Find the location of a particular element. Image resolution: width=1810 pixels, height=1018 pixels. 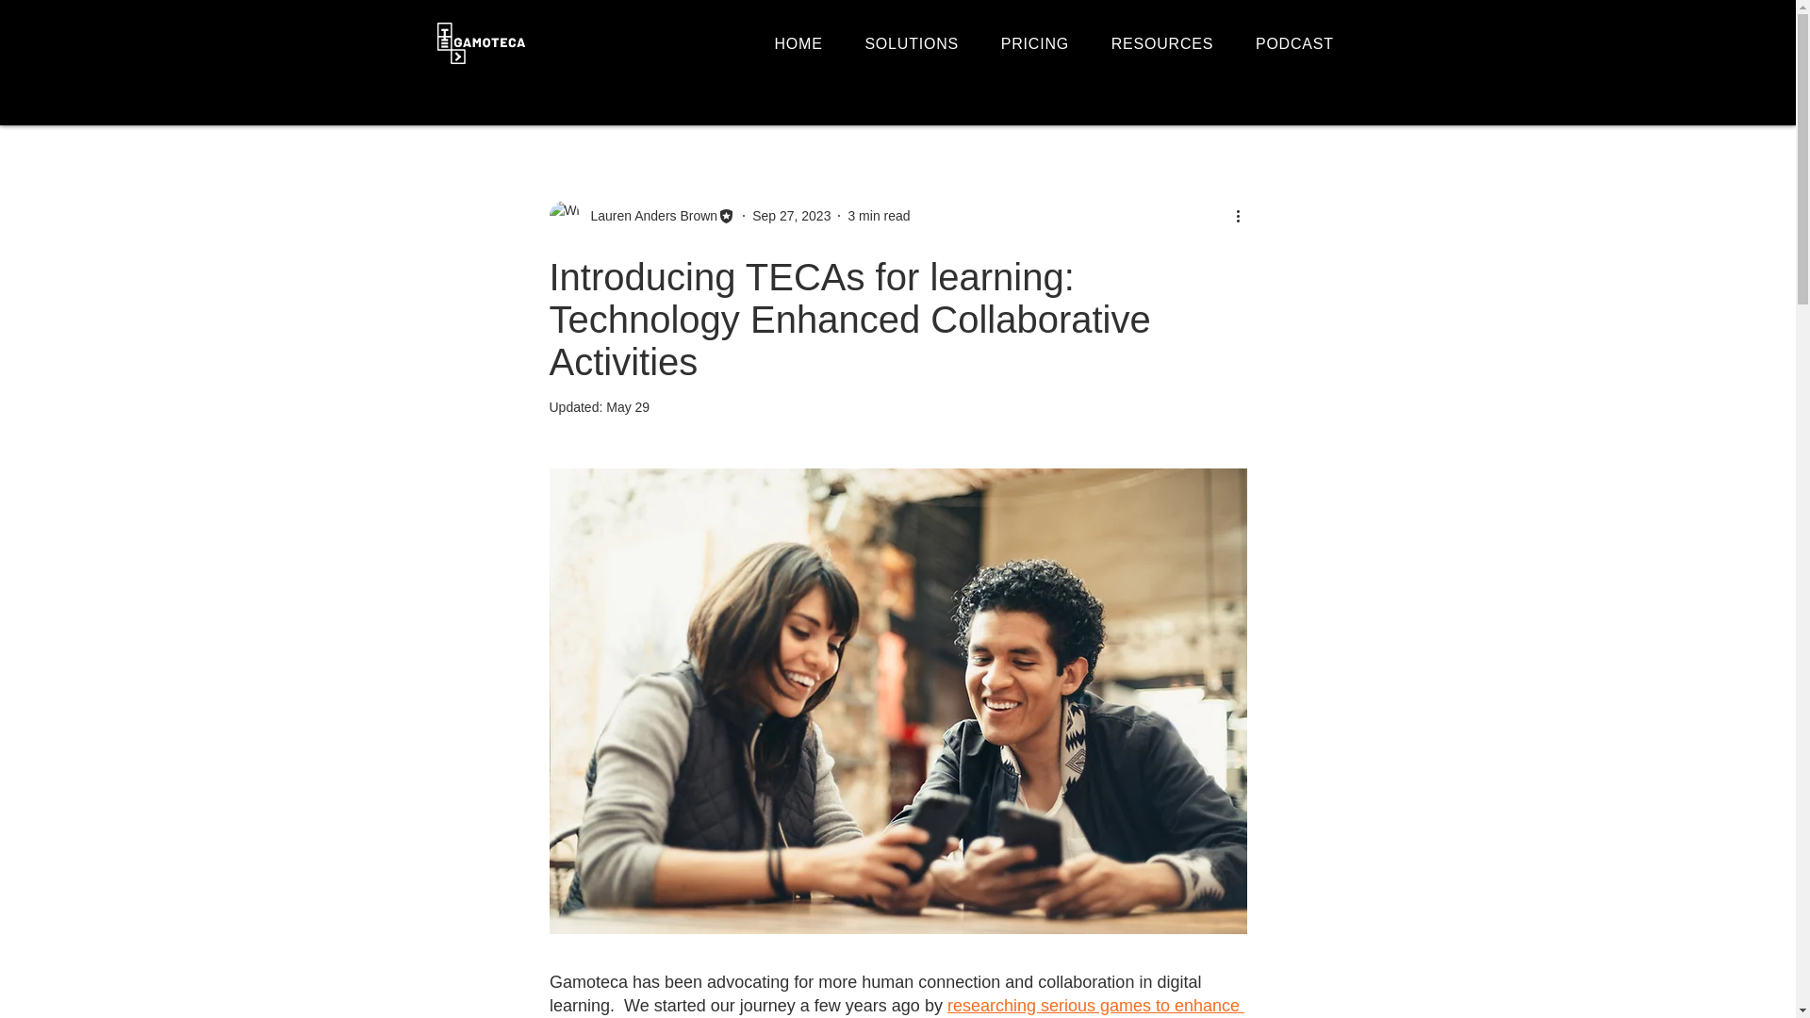

PRICING is located at coordinates (1043, 43).